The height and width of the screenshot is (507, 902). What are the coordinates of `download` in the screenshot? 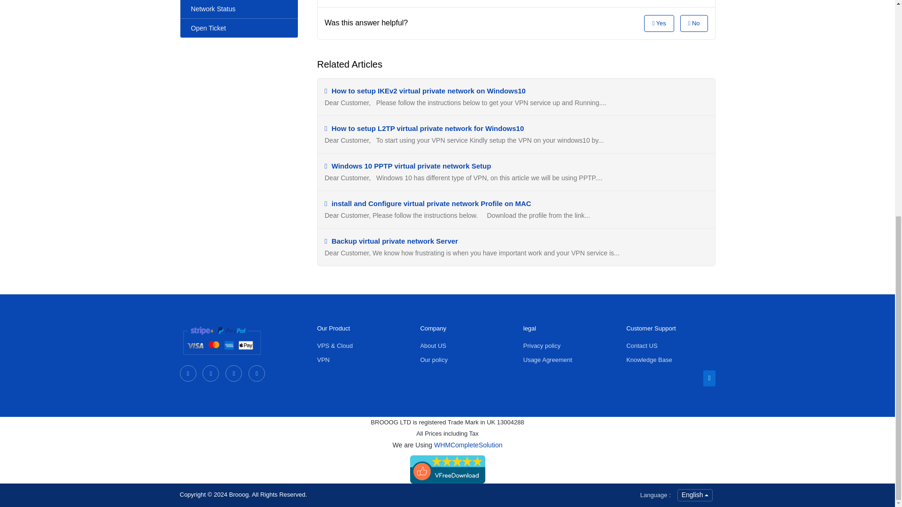 It's located at (447, 469).